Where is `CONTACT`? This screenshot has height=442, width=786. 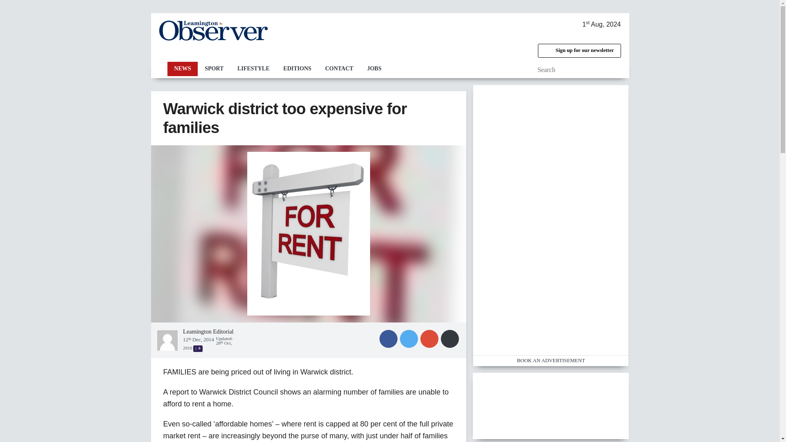
CONTACT is located at coordinates (339, 69).